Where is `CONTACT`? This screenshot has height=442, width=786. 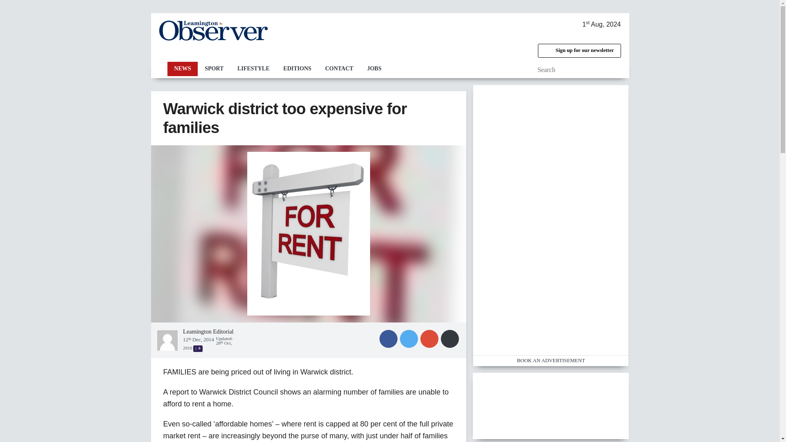
CONTACT is located at coordinates (339, 69).